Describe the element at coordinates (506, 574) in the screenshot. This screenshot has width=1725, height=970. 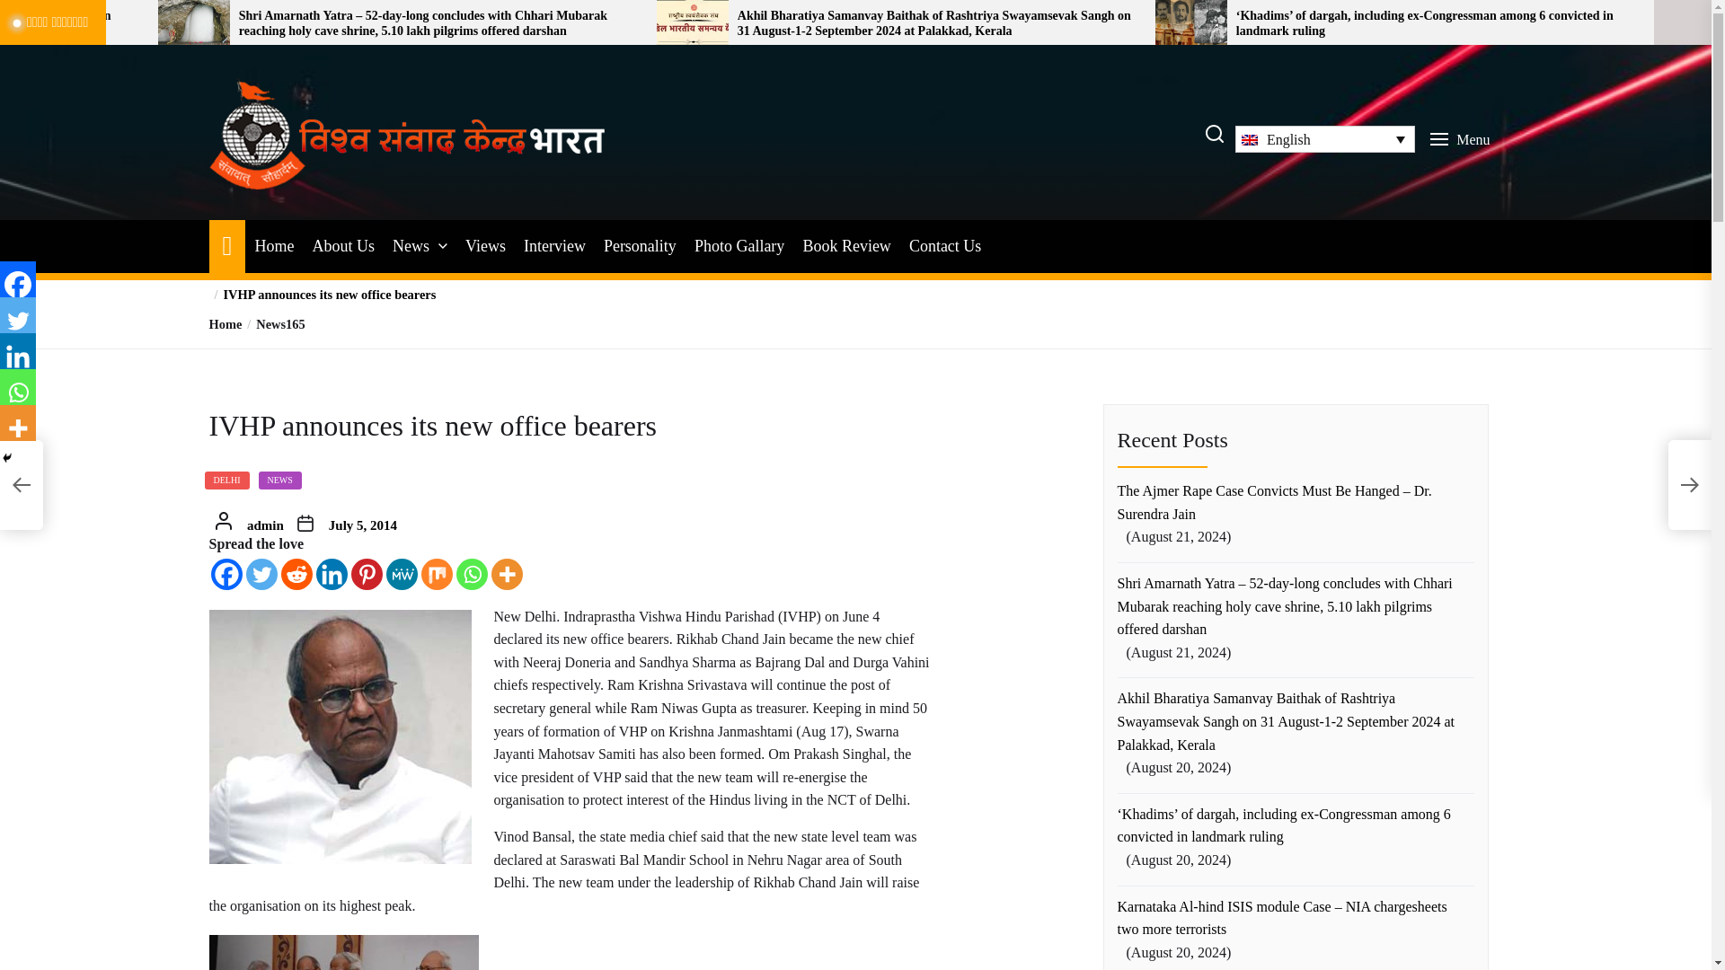
I see `More` at that location.